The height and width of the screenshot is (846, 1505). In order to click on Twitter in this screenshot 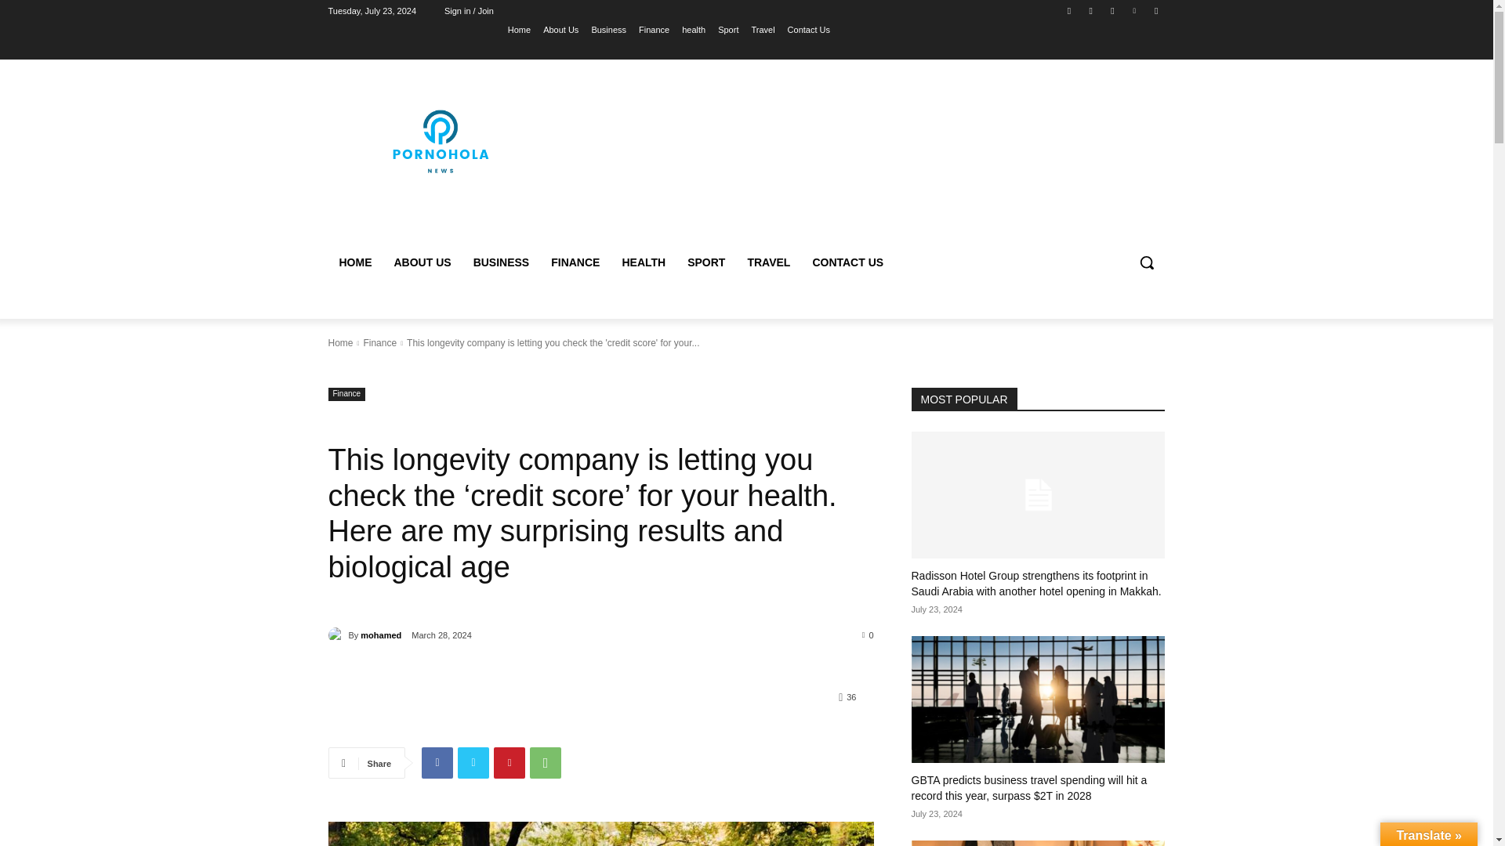, I will do `click(473, 762)`.